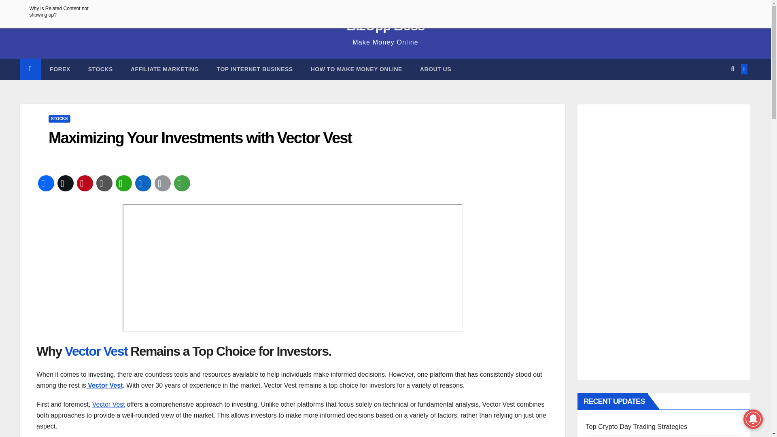  What do you see at coordinates (143, 183) in the screenshot?
I see `LinkedIn` at bounding box center [143, 183].